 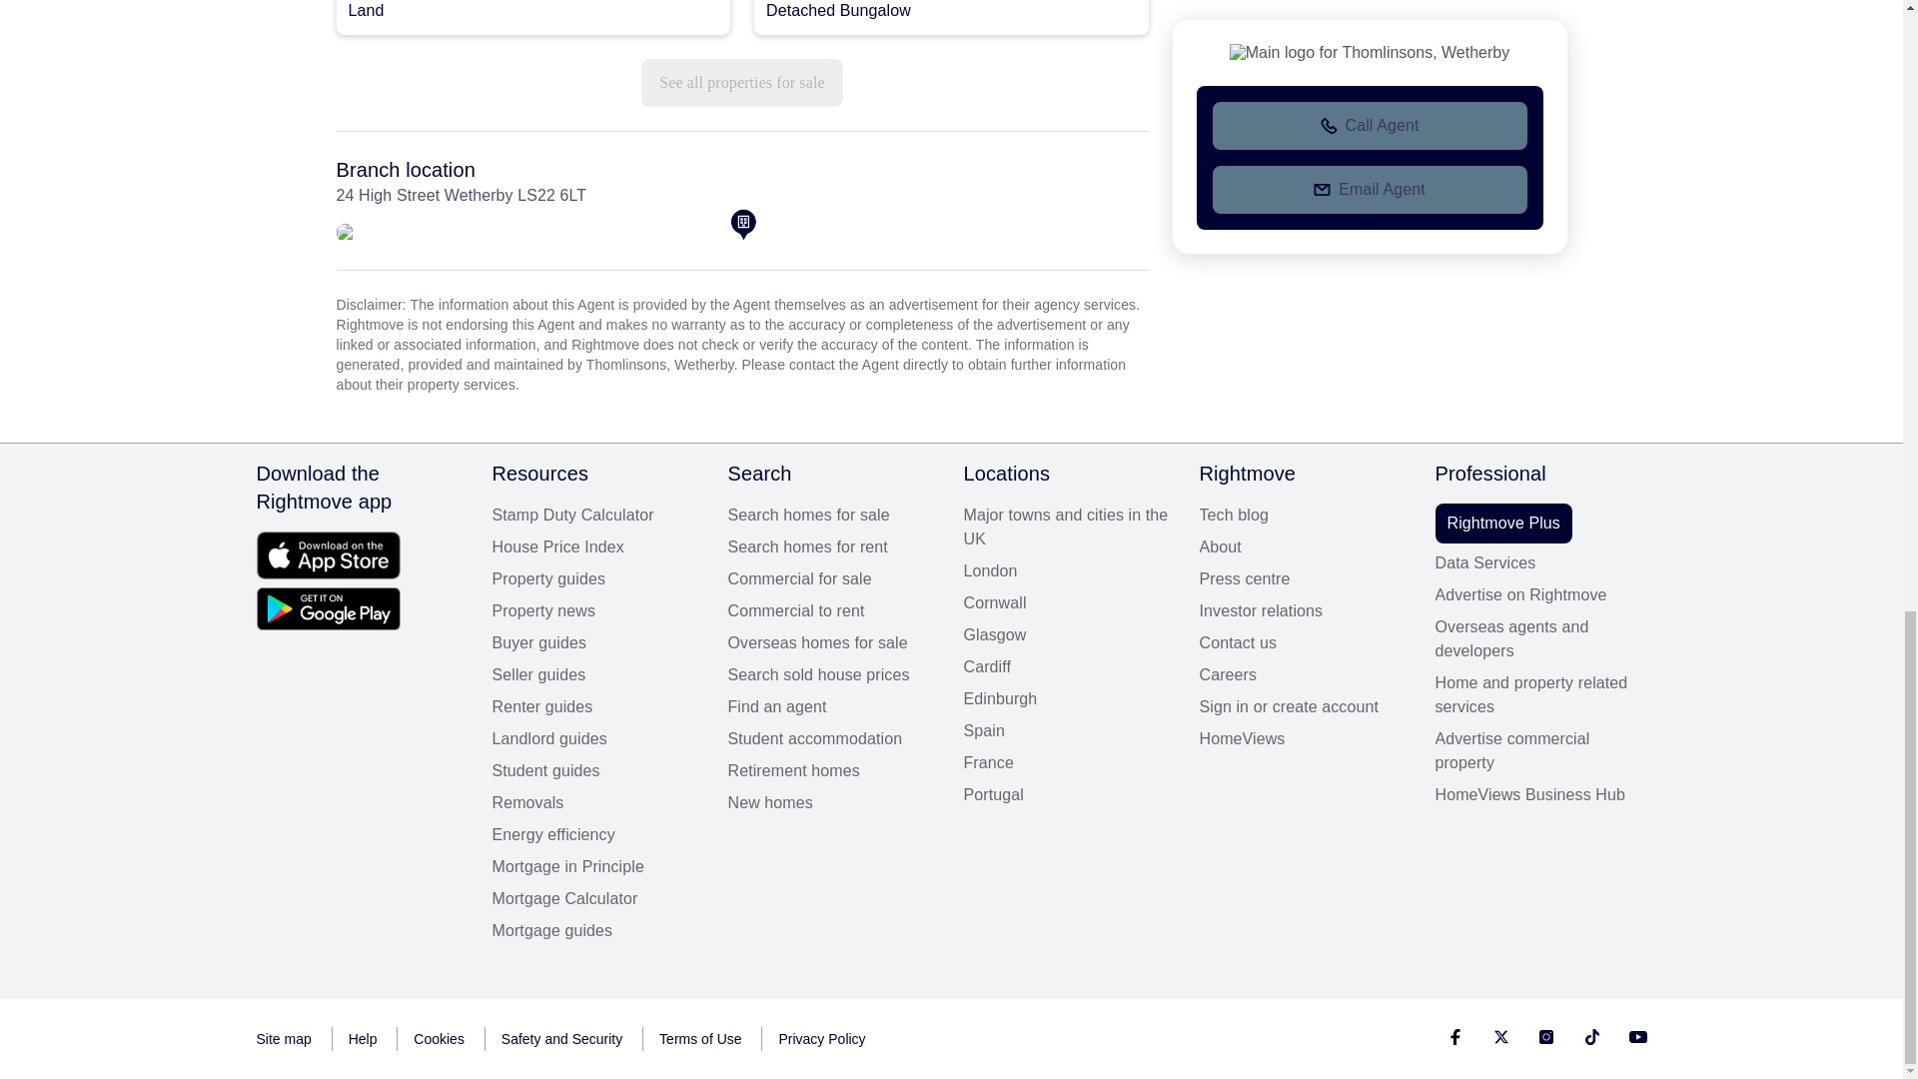 What do you see at coordinates (597, 738) in the screenshot?
I see `Landlord guides` at bounding box center [597, 738].